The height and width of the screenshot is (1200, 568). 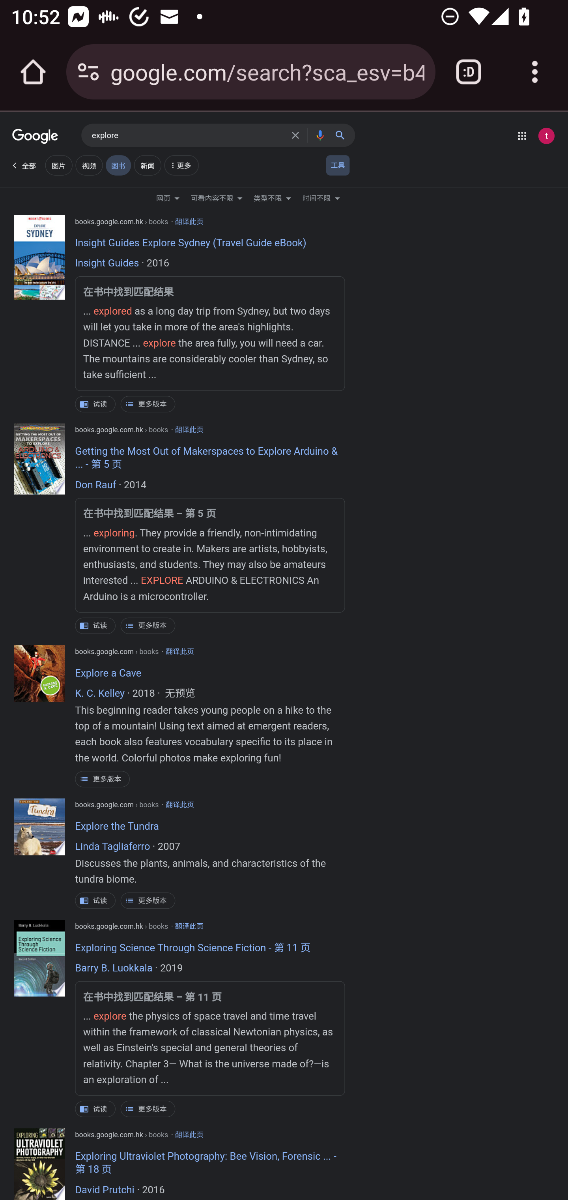 I want to click on 按语音搜索, so click(x=319, y=135).